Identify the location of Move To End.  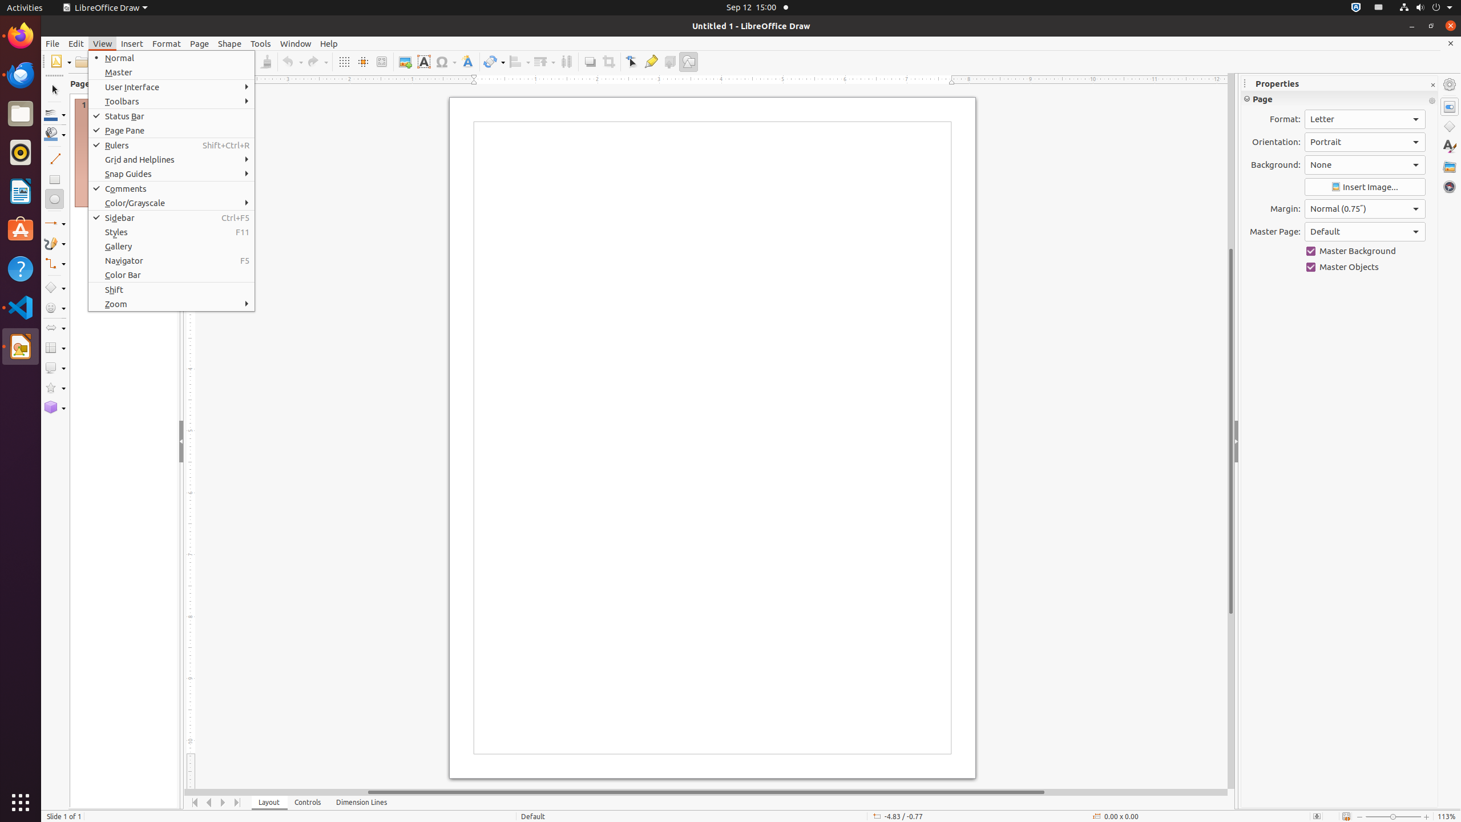
(237, 803).